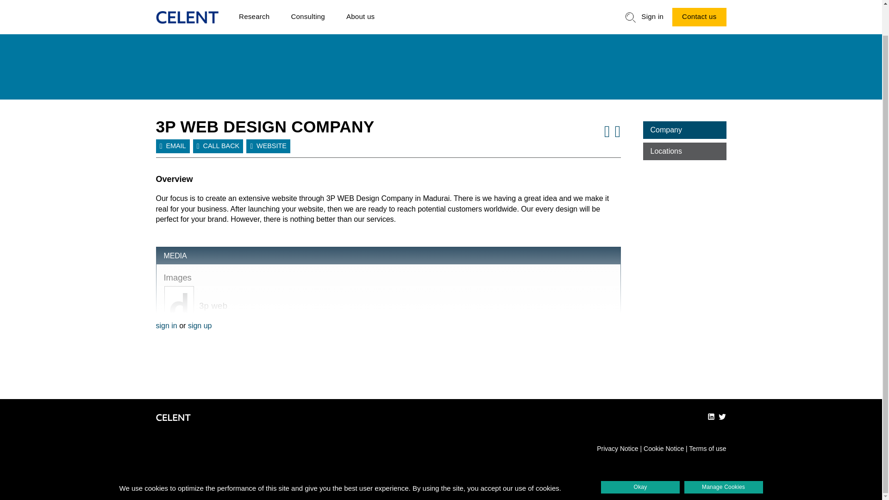 The image size is (889, 500). I want to click on Contact us, so click(699, 7).